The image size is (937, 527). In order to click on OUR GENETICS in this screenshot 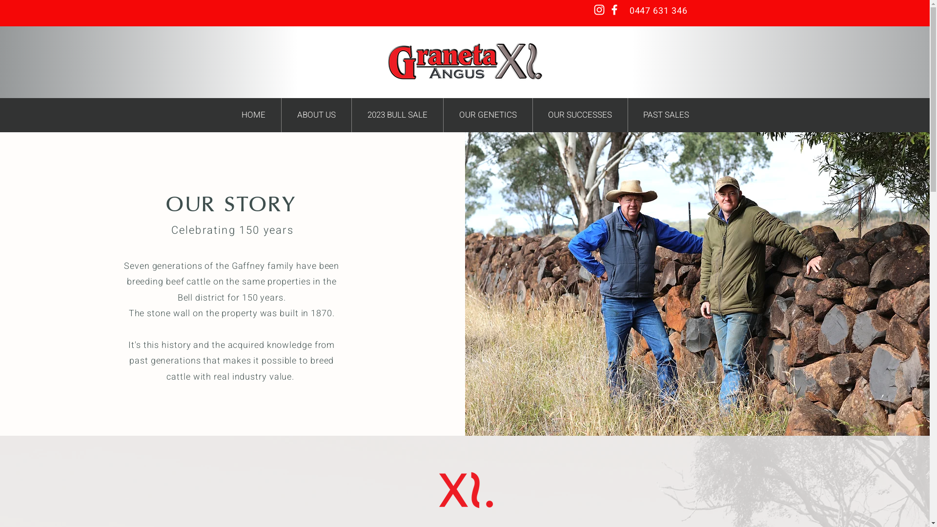, I will do `click(488, 115)`.